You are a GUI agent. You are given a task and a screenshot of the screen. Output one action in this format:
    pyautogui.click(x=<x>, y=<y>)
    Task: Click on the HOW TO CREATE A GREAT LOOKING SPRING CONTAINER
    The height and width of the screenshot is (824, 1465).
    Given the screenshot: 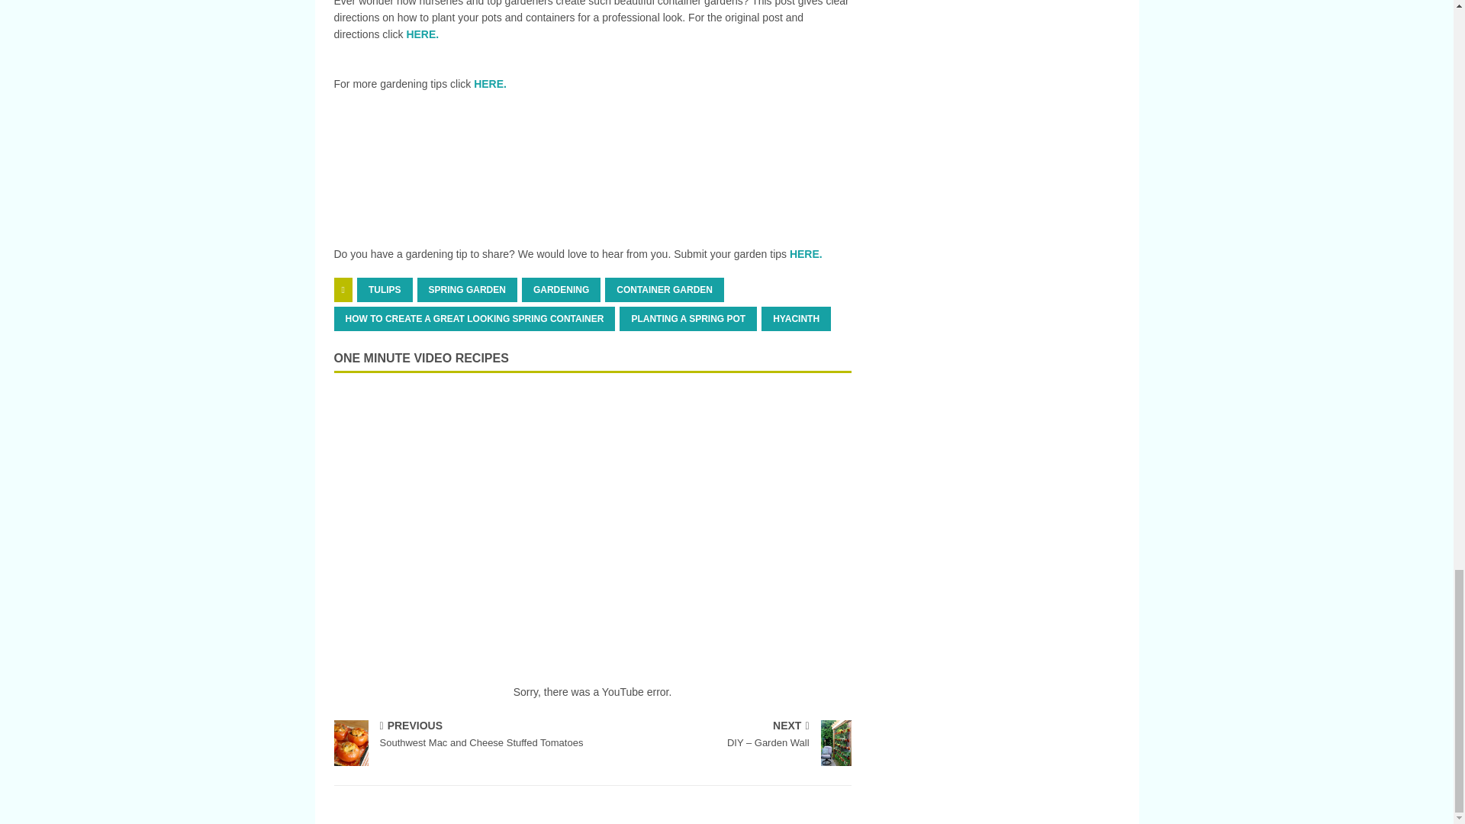 What is the action you would take?
    pyautogui.click(x=475, y=319)
    